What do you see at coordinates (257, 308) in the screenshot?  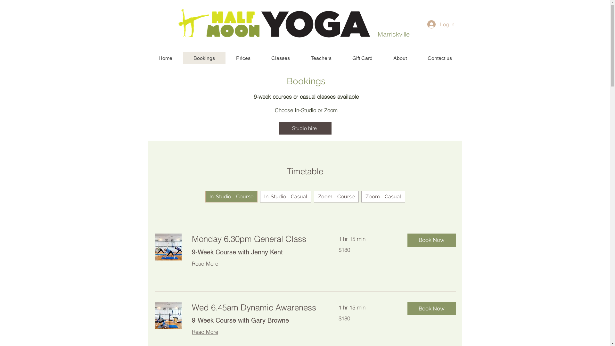 I see `Wed 6.45am Dynamic Awareness` at bounding box center [257, 308].